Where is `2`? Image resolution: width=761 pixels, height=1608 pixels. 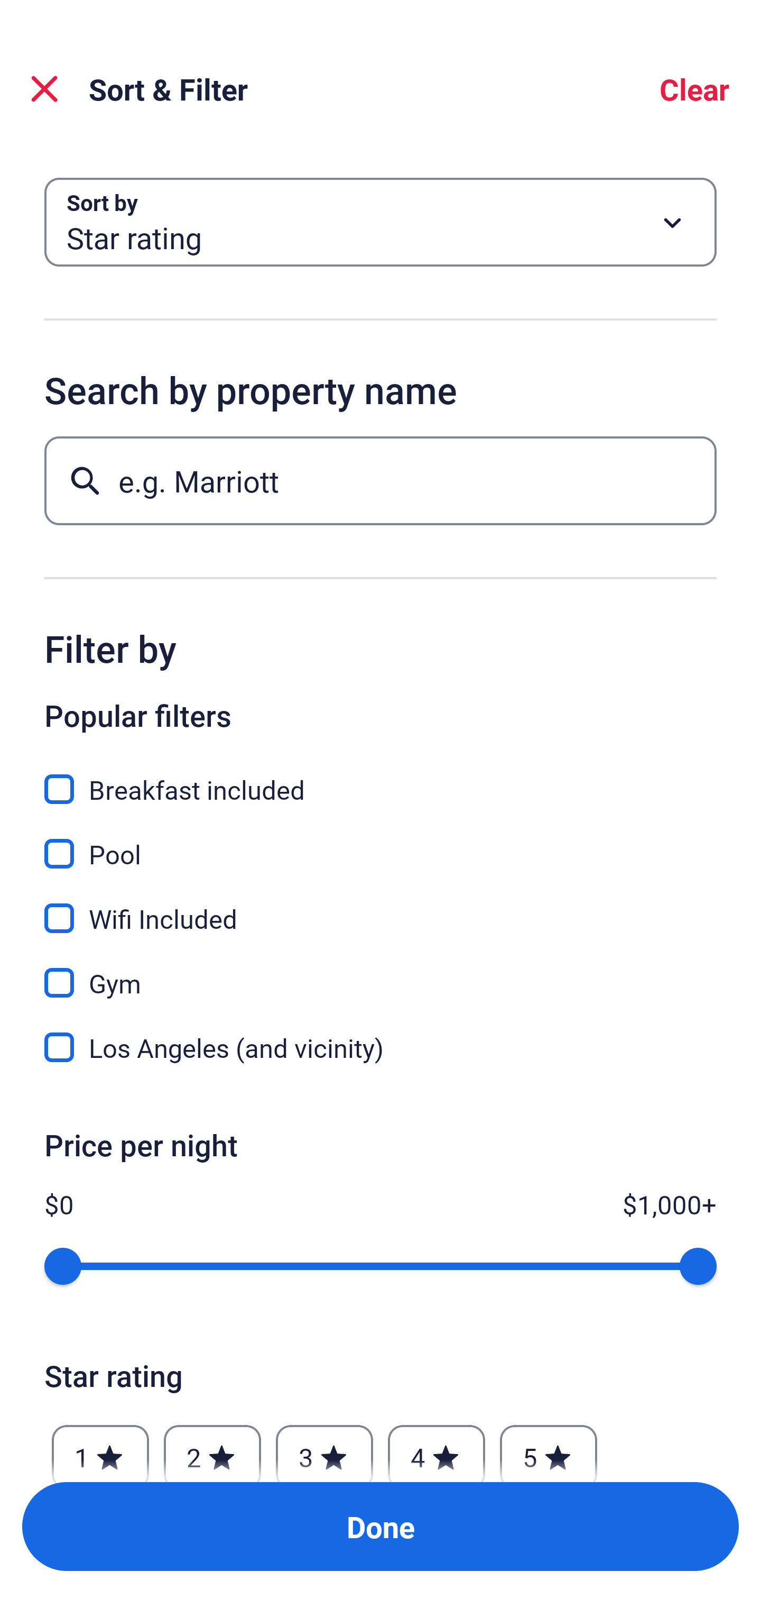 2 is located at coordinates (212, 1448).